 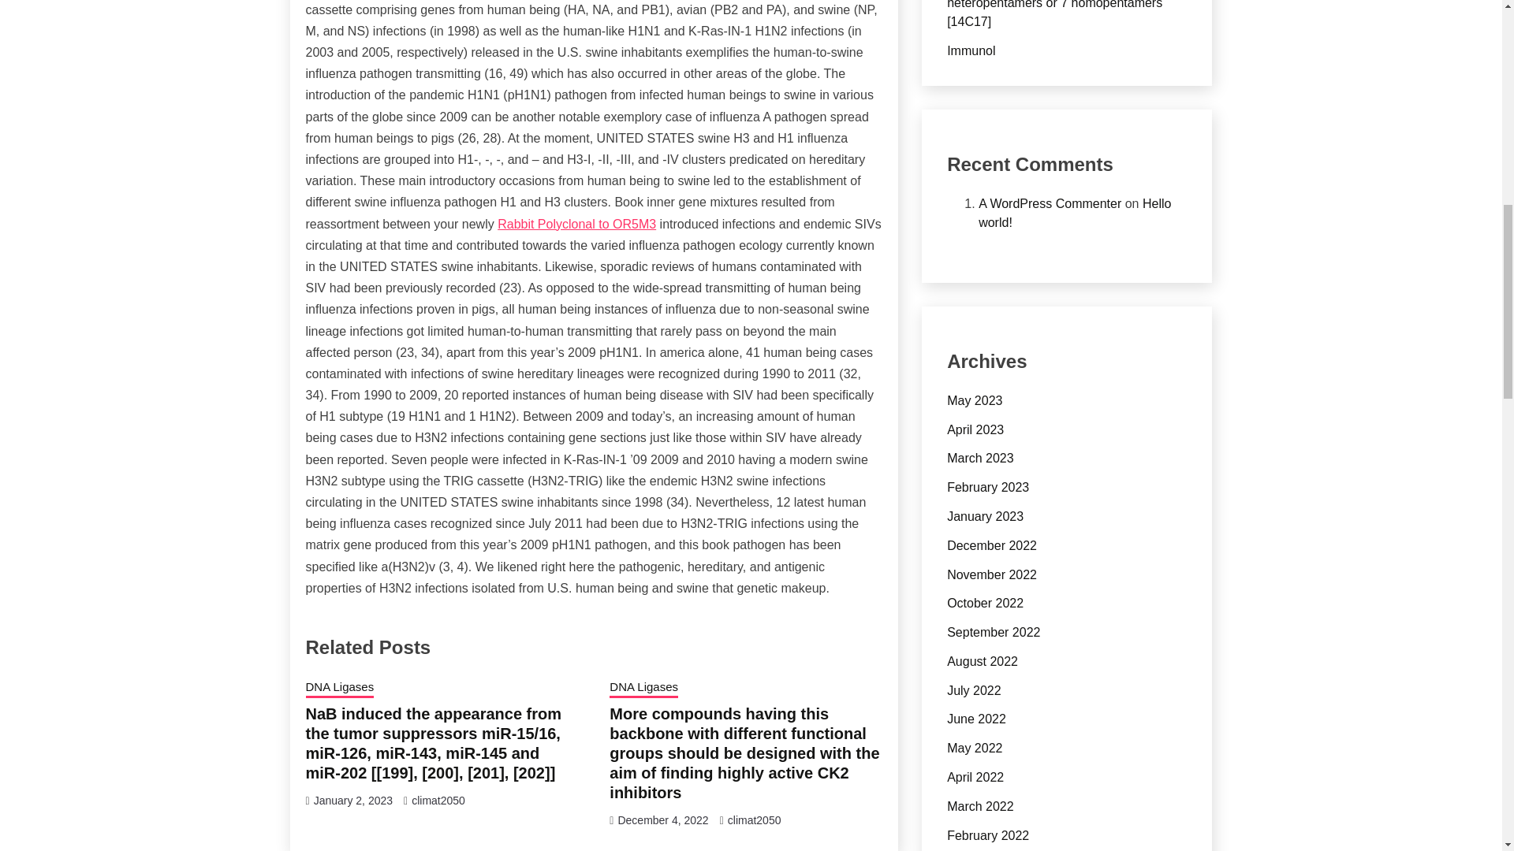 I want to click on February 2023, so click(x=988, y=487).